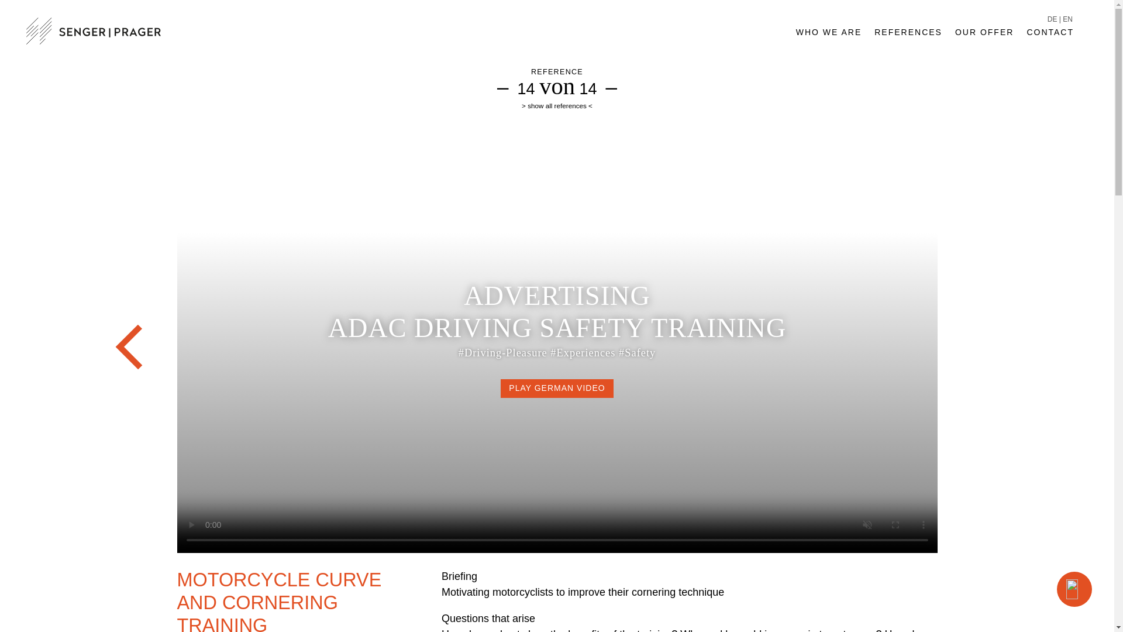 The width and height of the screenshot is (1123, 632). Describe the element at coordinates (984, 35) in the screenshot. I see `OUR OFFER` at that location.